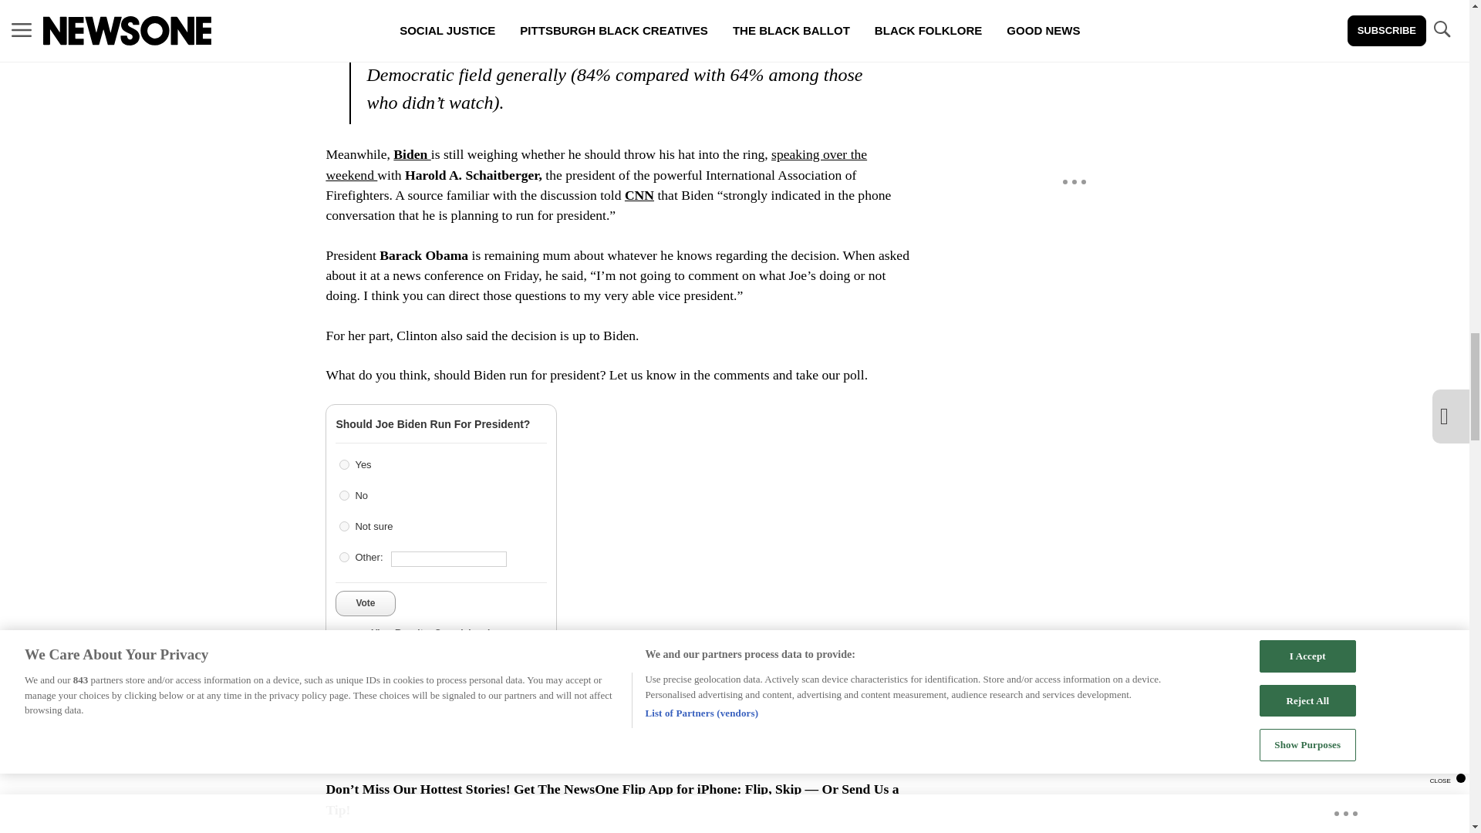 The width and height of the screenshot is (1481, 833). I want to click on Vote, so click(366, 603).